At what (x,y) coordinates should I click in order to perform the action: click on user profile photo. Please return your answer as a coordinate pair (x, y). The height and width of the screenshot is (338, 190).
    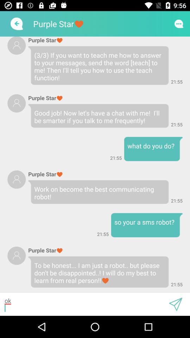
    Looking at the image, I should click on (17, 256).